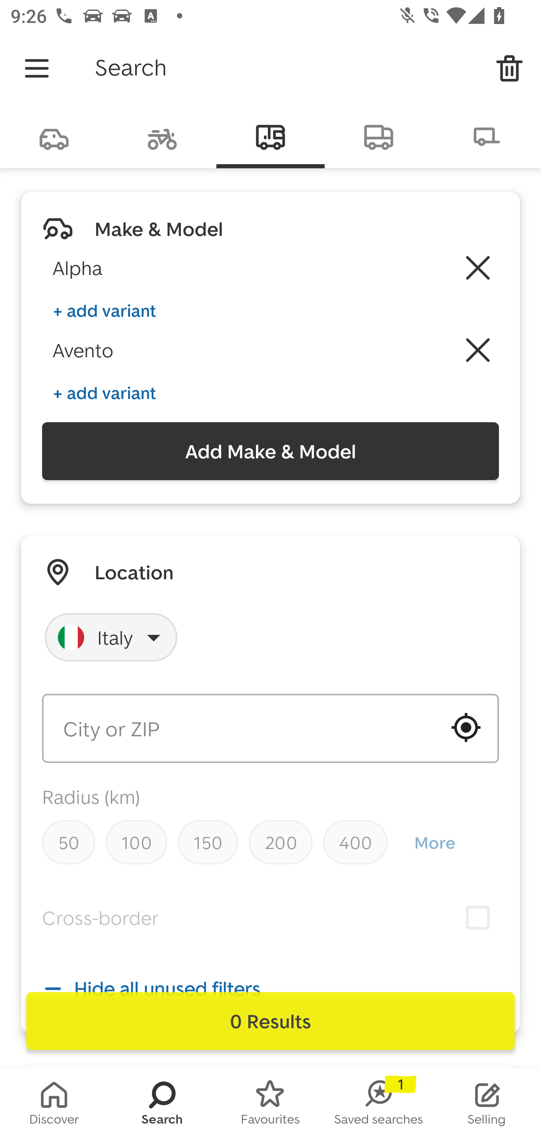 The width and height of the screenshot is (541, 1142). What do you see at coordinates (355, 842) in the screenshot?
I see `400` at bounding box center [355, 842].